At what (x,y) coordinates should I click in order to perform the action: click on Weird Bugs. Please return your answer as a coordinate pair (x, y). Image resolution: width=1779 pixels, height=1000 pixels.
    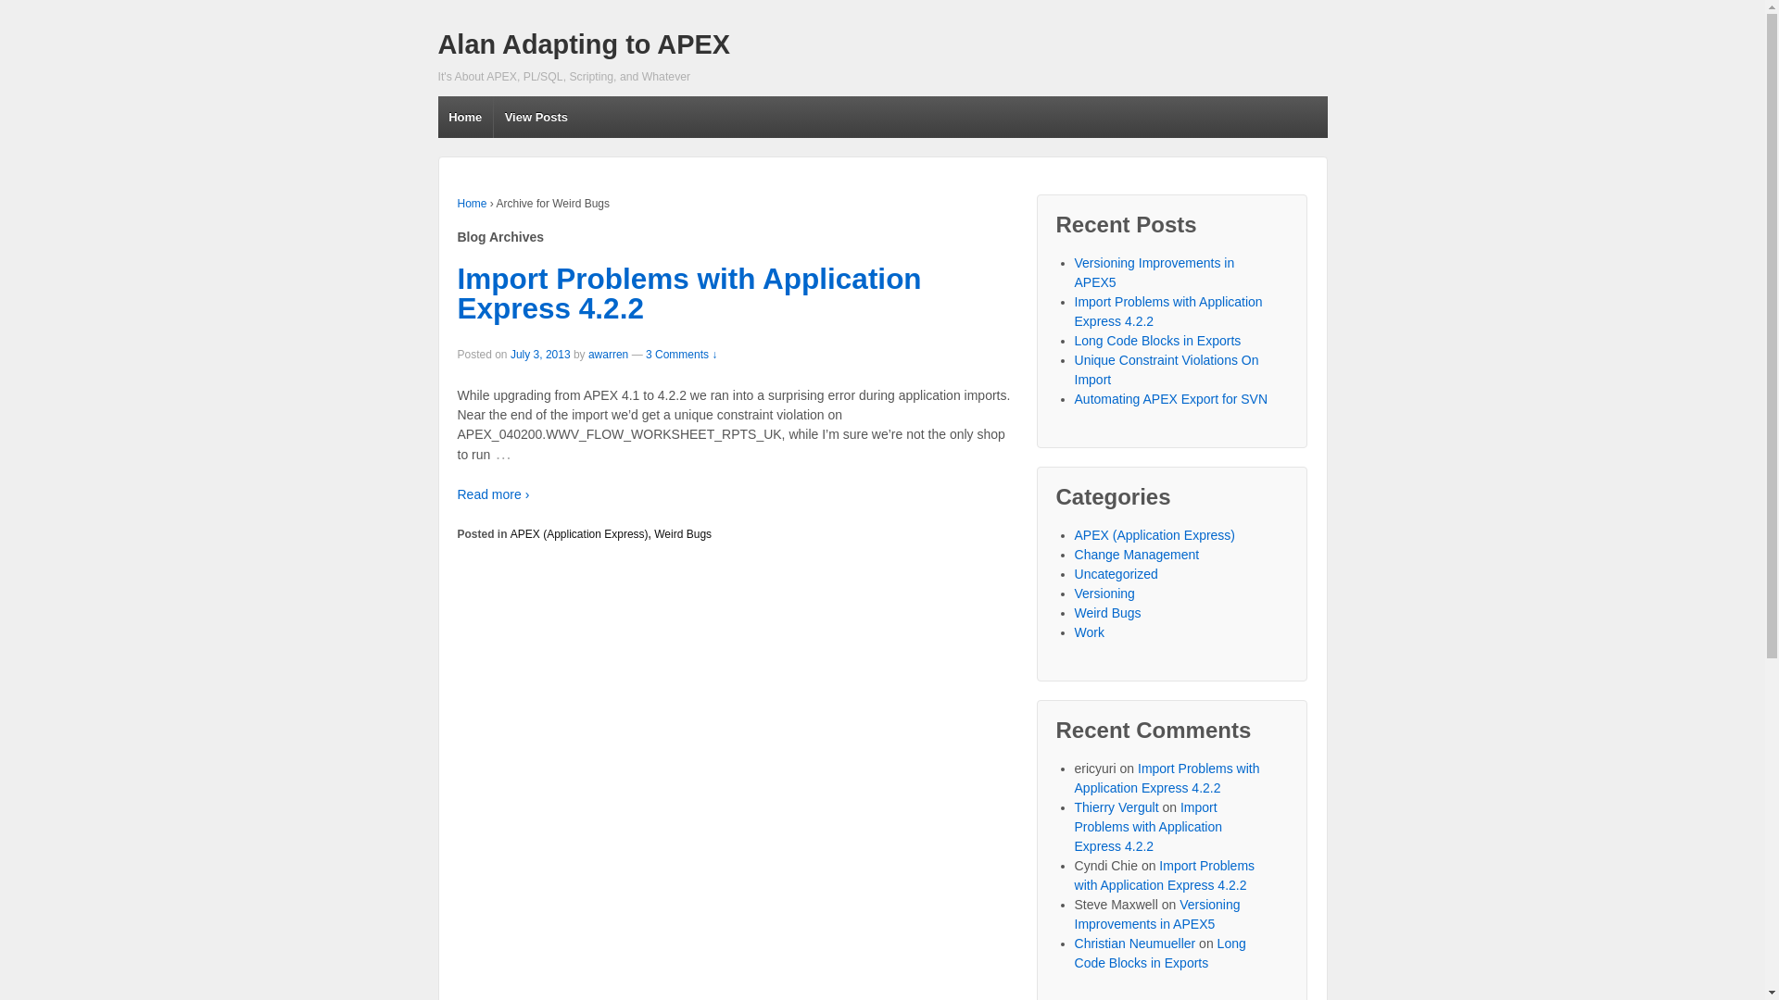
    Looking at the image, I should click on (683, 534).